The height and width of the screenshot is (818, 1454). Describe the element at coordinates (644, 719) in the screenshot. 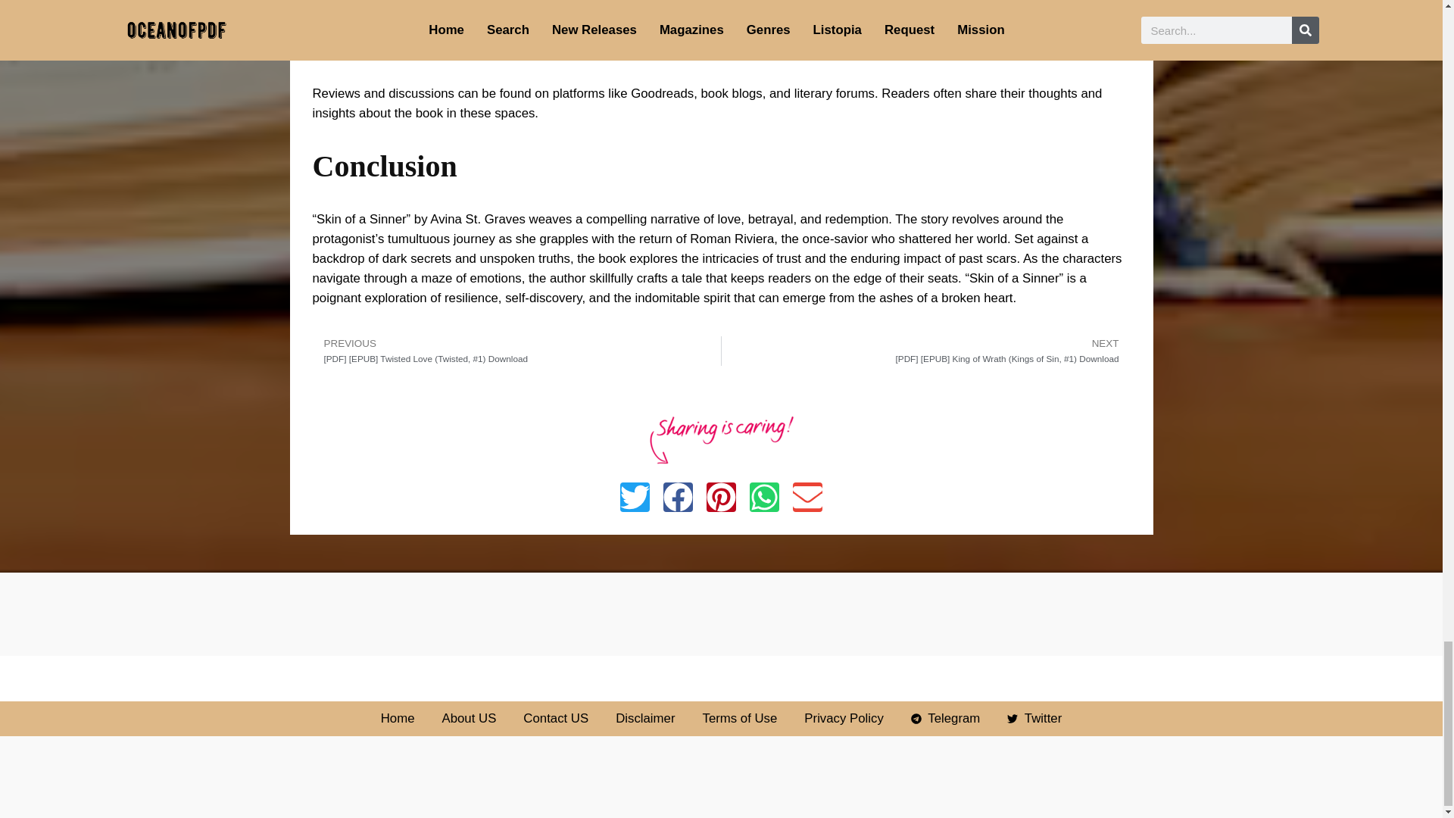

I see `Disclaimer` at that location.